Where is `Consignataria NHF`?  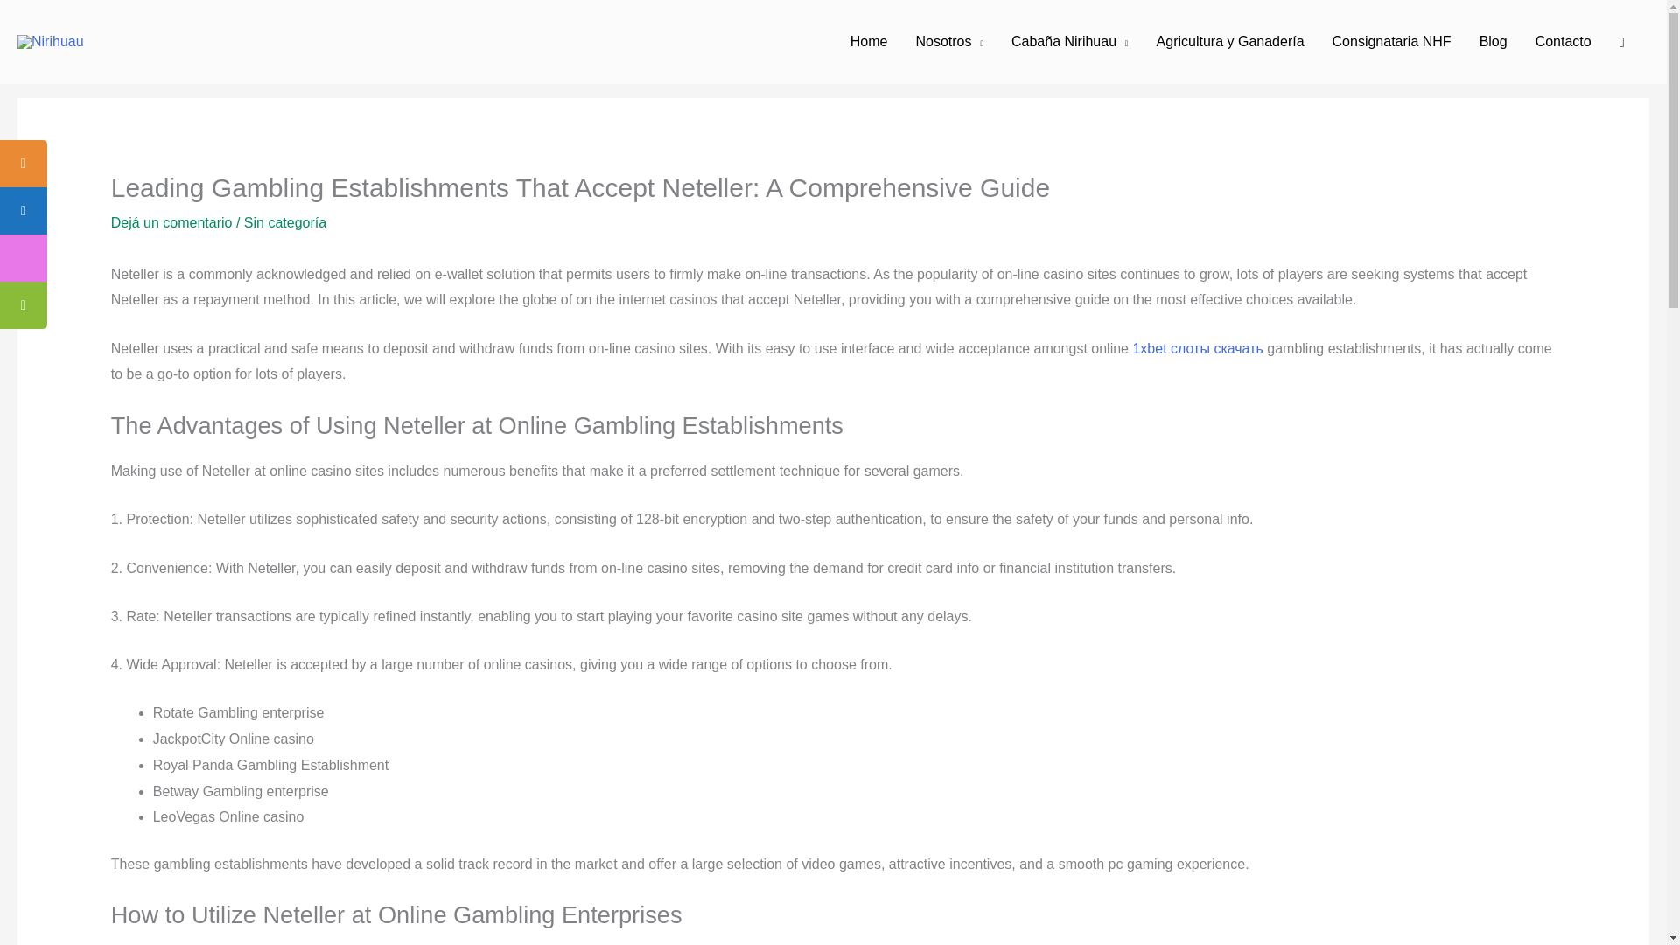
Consignataria NHF is located at coordinates (1391, 42).